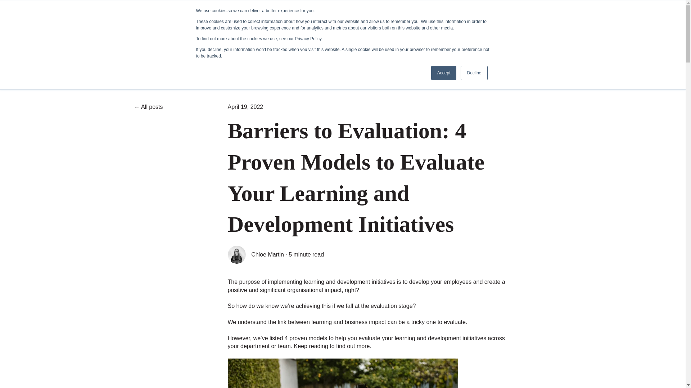 This screenshot has width=691, height=388. I want to click on Courses, so click(285, 29).